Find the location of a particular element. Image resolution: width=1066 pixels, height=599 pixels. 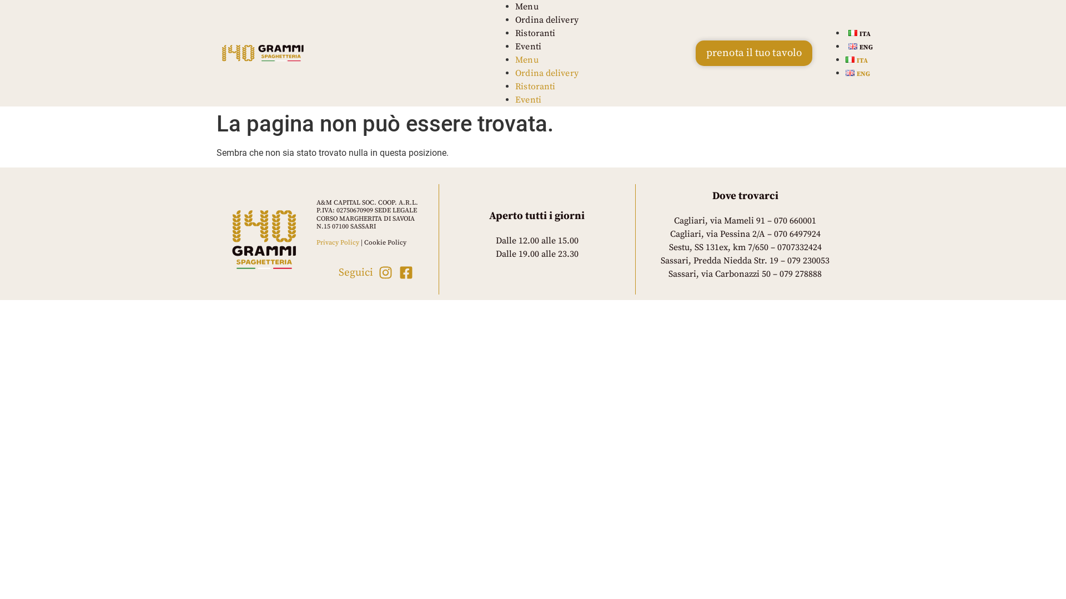

Ristoranti is located at coordinates (535, 87).